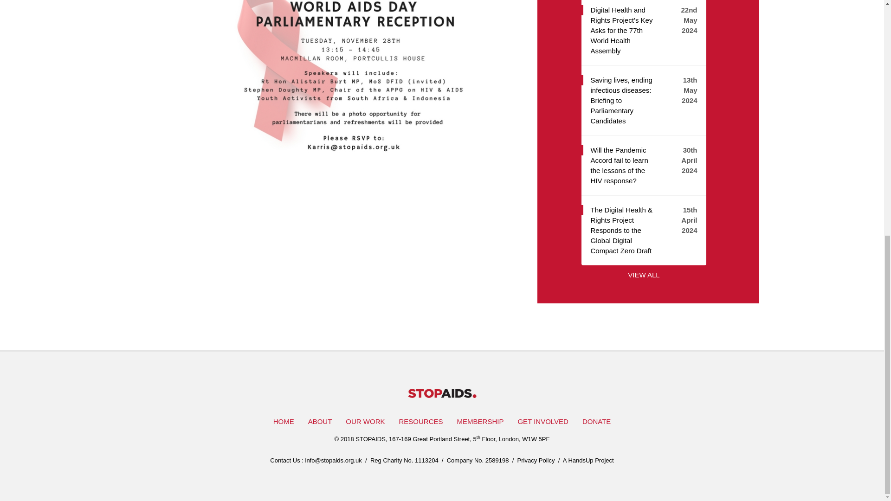 The width and height of the screenshot is (891, 501). I want to click on GET INVOLVED, so click(542, 421).